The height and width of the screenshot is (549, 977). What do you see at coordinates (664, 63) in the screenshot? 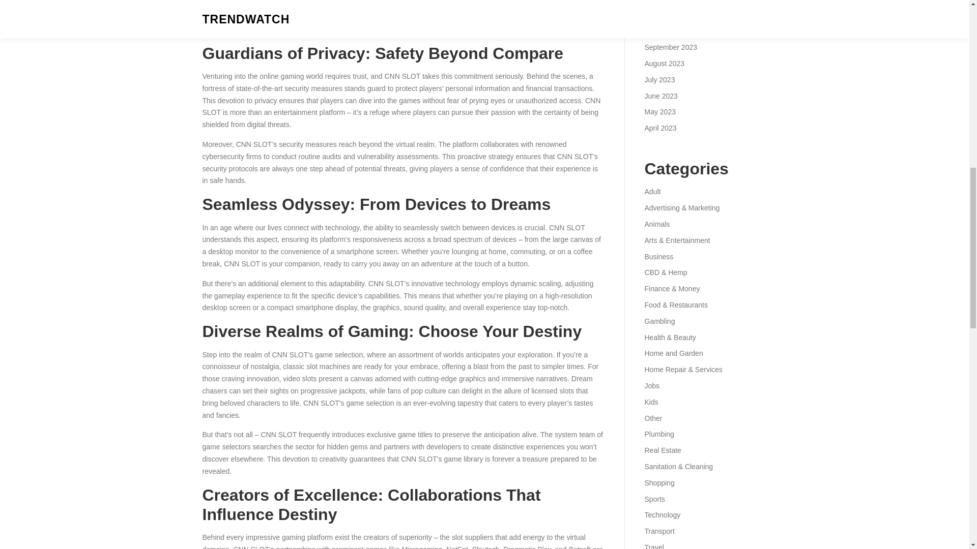
I see `August 2023` at bounding box center [664, 63].